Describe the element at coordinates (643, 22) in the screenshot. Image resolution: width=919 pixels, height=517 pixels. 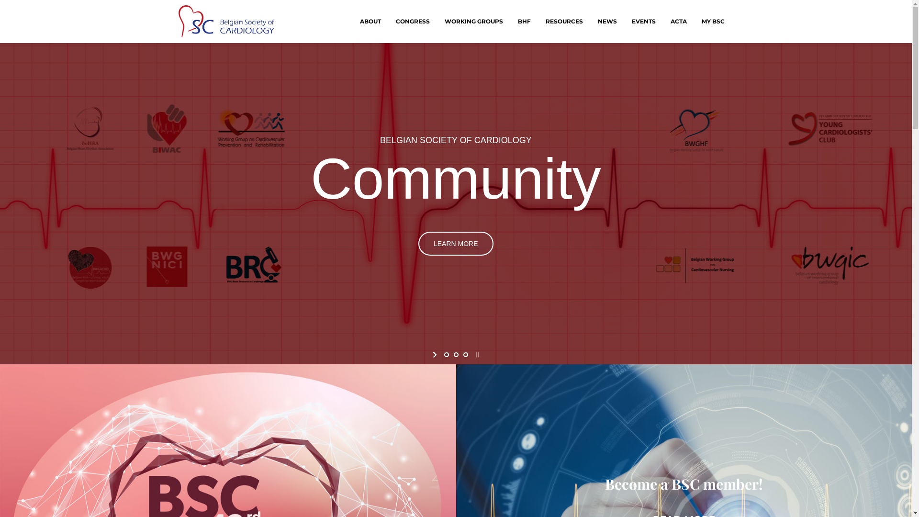
I see `EVENTS` at that location.